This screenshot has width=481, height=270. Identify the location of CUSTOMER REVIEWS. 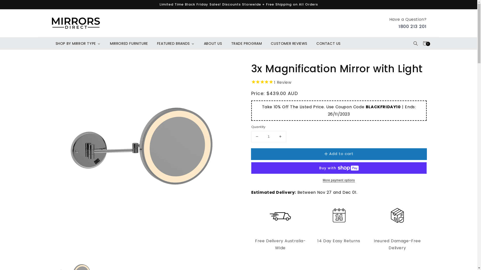
(289, 43).